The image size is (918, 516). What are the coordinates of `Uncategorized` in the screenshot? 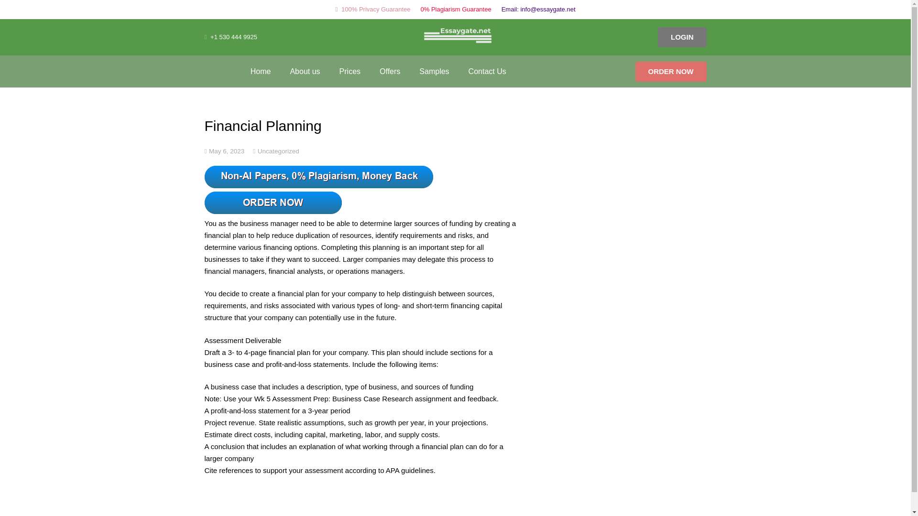 It's located at (278, 150).